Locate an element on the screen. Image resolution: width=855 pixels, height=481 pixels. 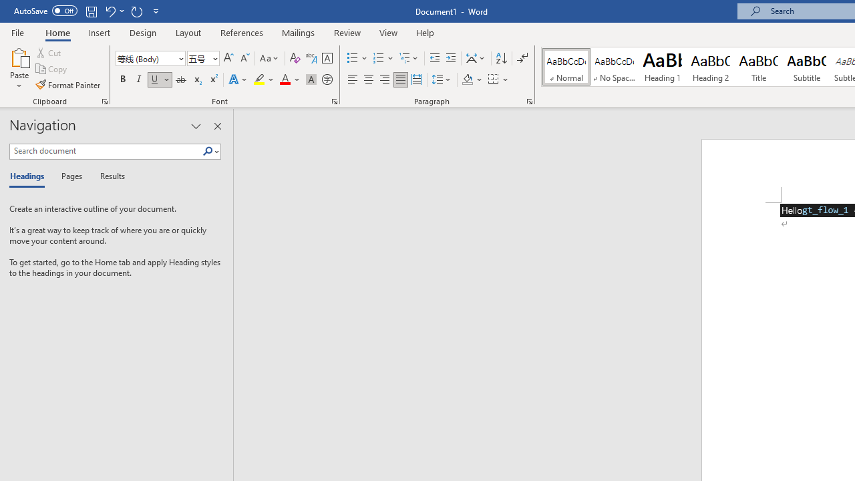
Repeat Underline Style is located at coordinates (136, 11).